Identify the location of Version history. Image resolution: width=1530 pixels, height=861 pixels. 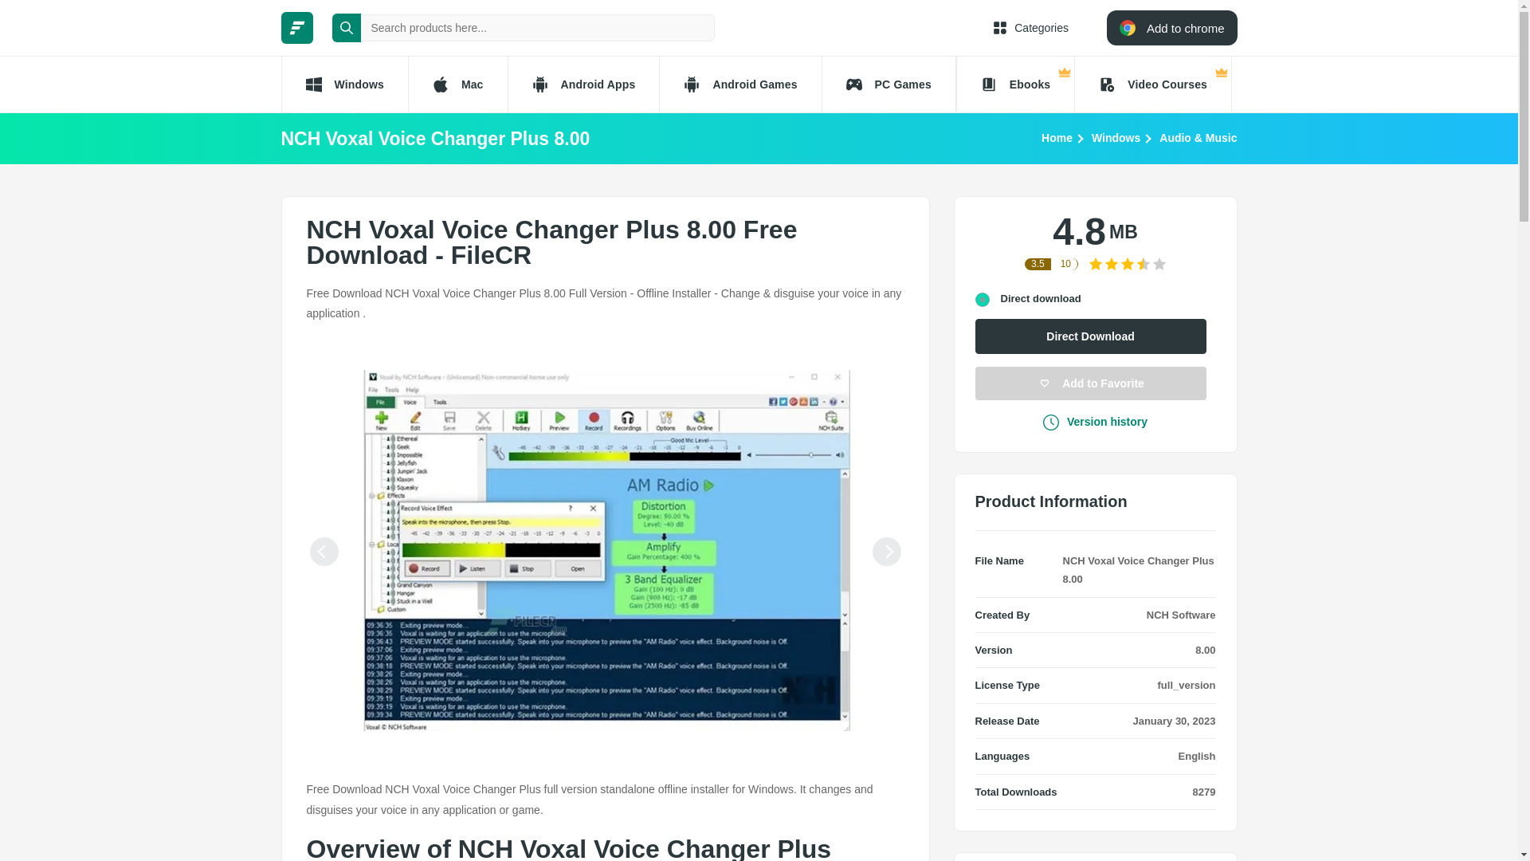
(1095, 422).